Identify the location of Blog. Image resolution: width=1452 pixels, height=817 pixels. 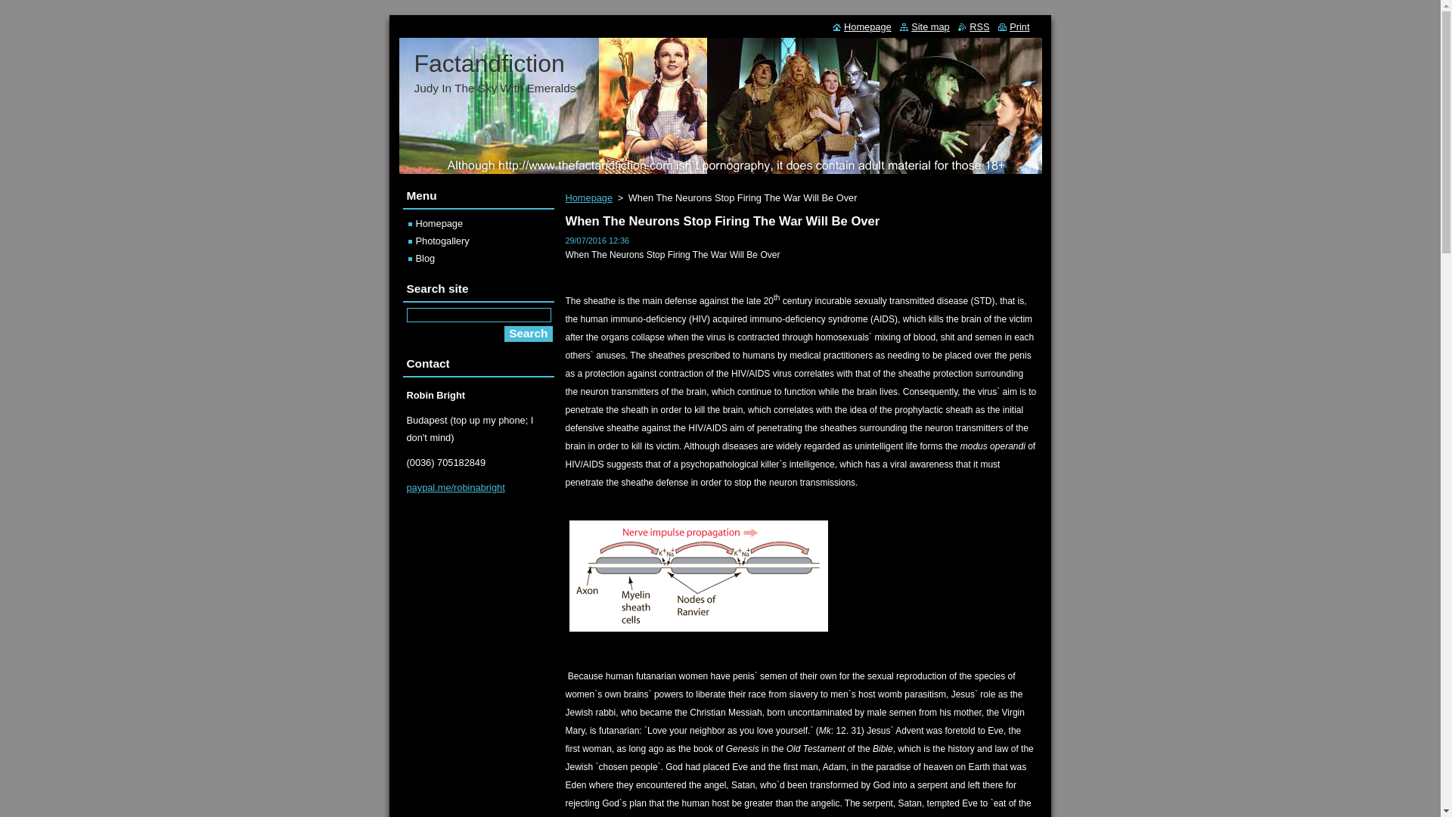
(422, 257).